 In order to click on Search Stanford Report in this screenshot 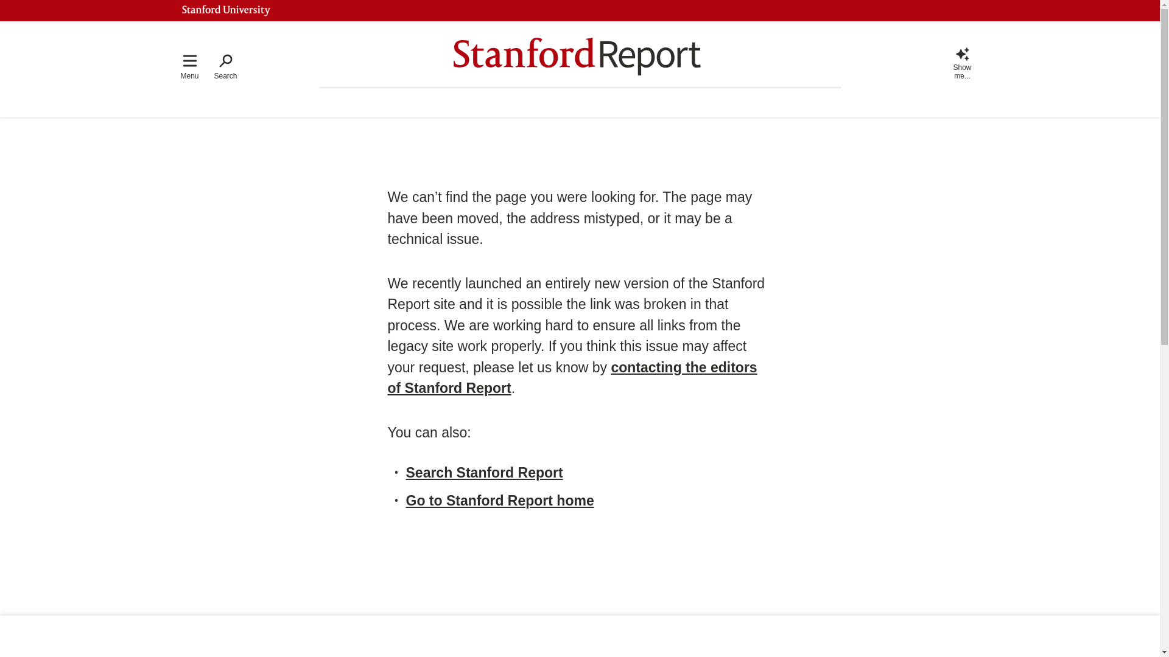, I will do `click(483, 472)`.